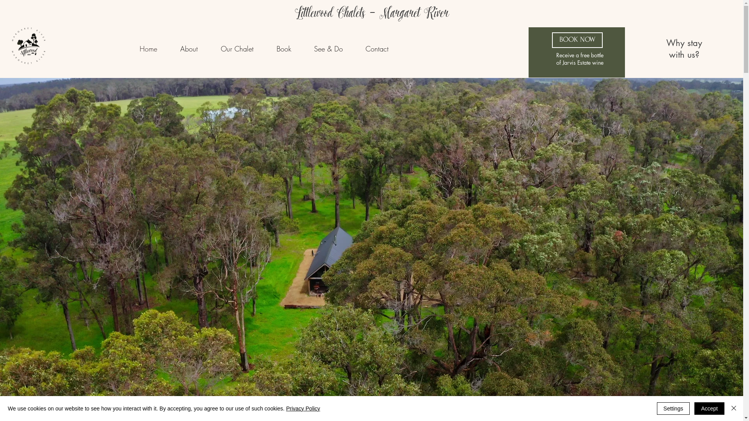 This screenshot has height=421, width=749. Describe the element at coordinates (303, 409) in the screenshot. I see `Privacy Policy` at that location.